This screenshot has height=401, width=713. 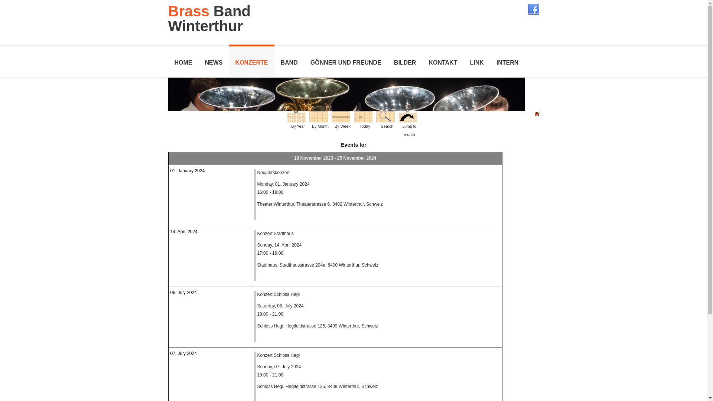 I want to click on By Week, so click(x=341, y=117).